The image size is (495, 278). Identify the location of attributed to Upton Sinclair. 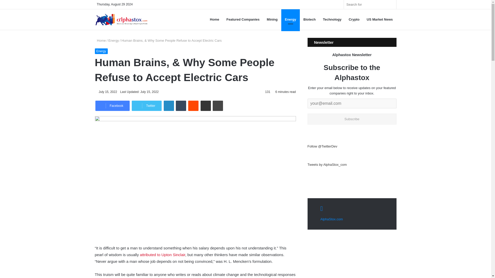
(162, 254).